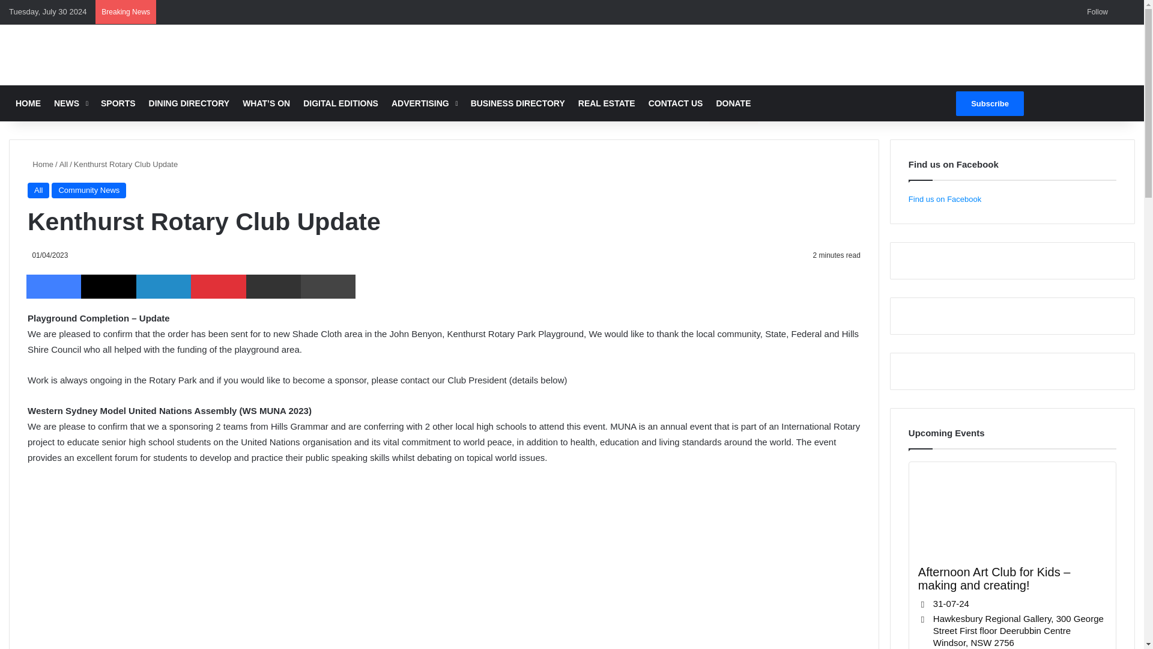  Describe the element at coordinates (340, 103) in the screenshot. I see `DIGITAL EDITIONS` at that location.